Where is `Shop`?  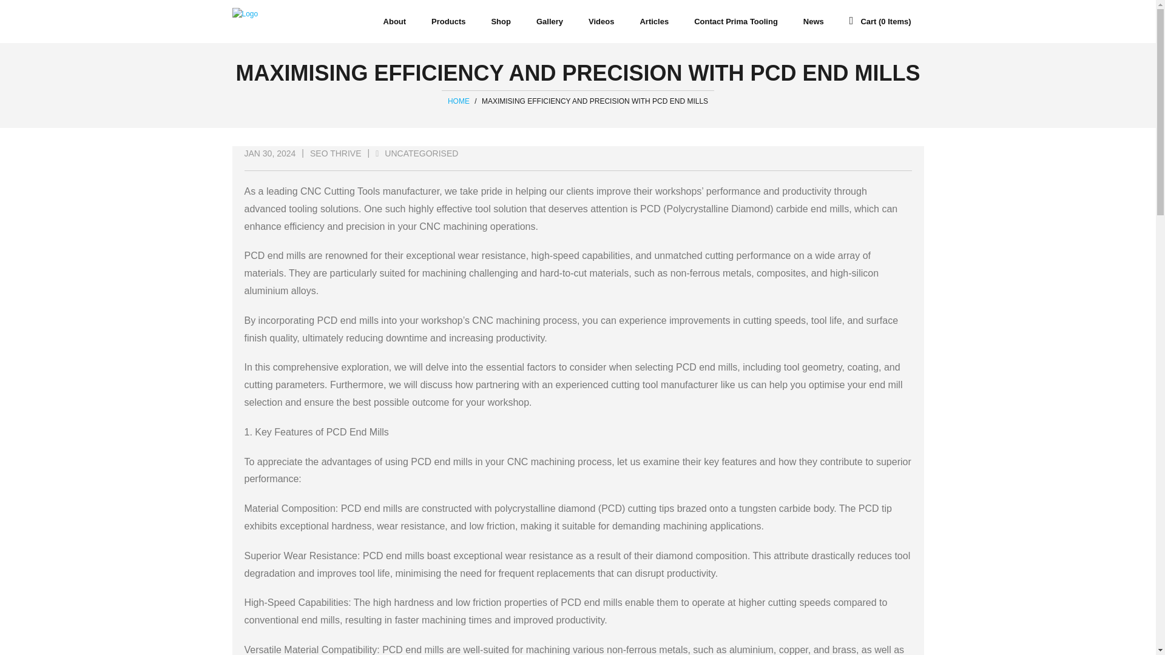 Shop is located at coordinates (501, 22).